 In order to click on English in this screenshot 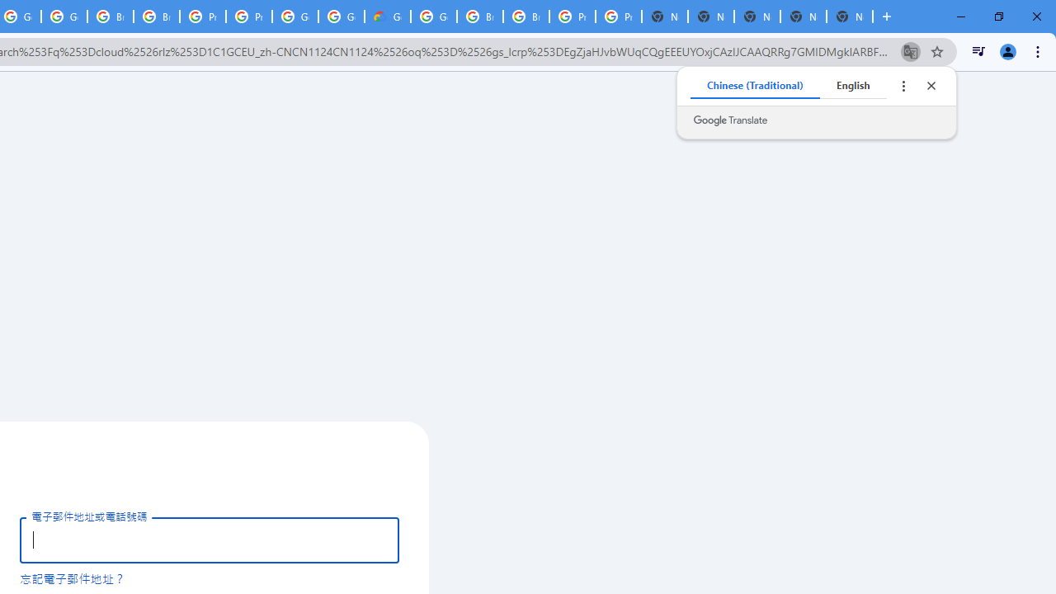, I will do `click(853, 86)`.